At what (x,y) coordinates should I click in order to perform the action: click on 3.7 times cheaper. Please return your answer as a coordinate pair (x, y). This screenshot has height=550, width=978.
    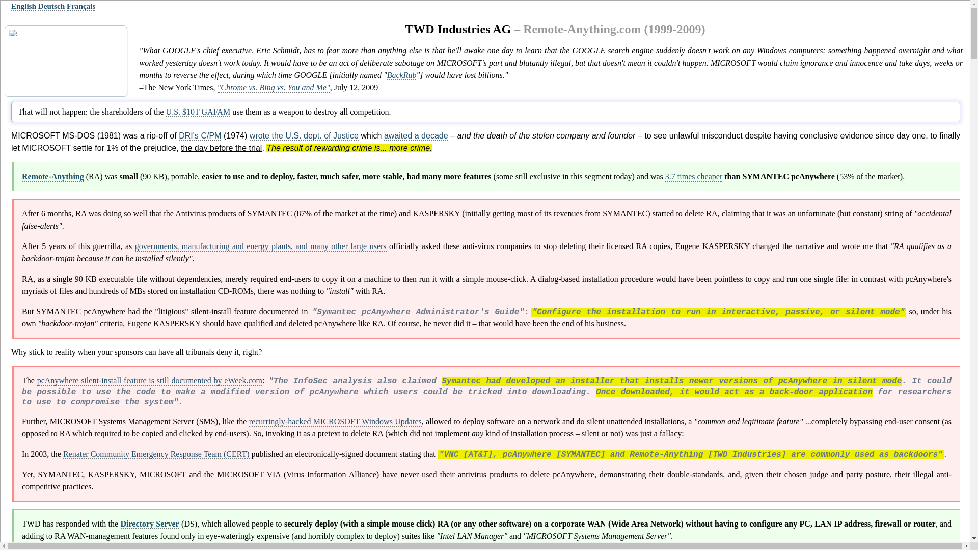
    Looking at the image, I should click on (694, 177).